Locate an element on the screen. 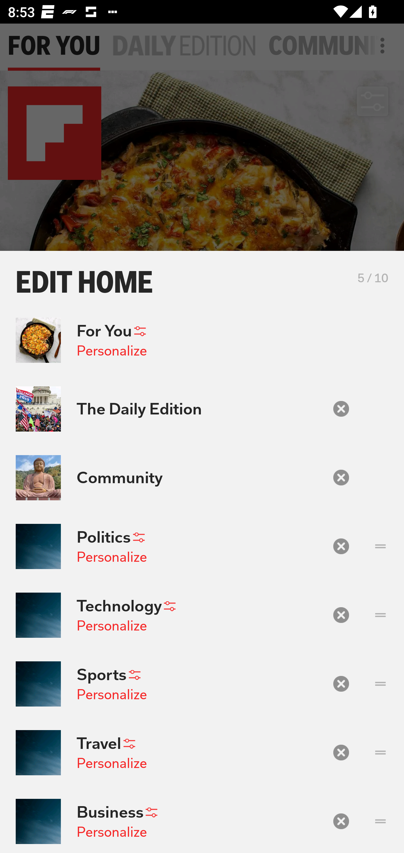  Personalize is located at coordinates (112, 694).